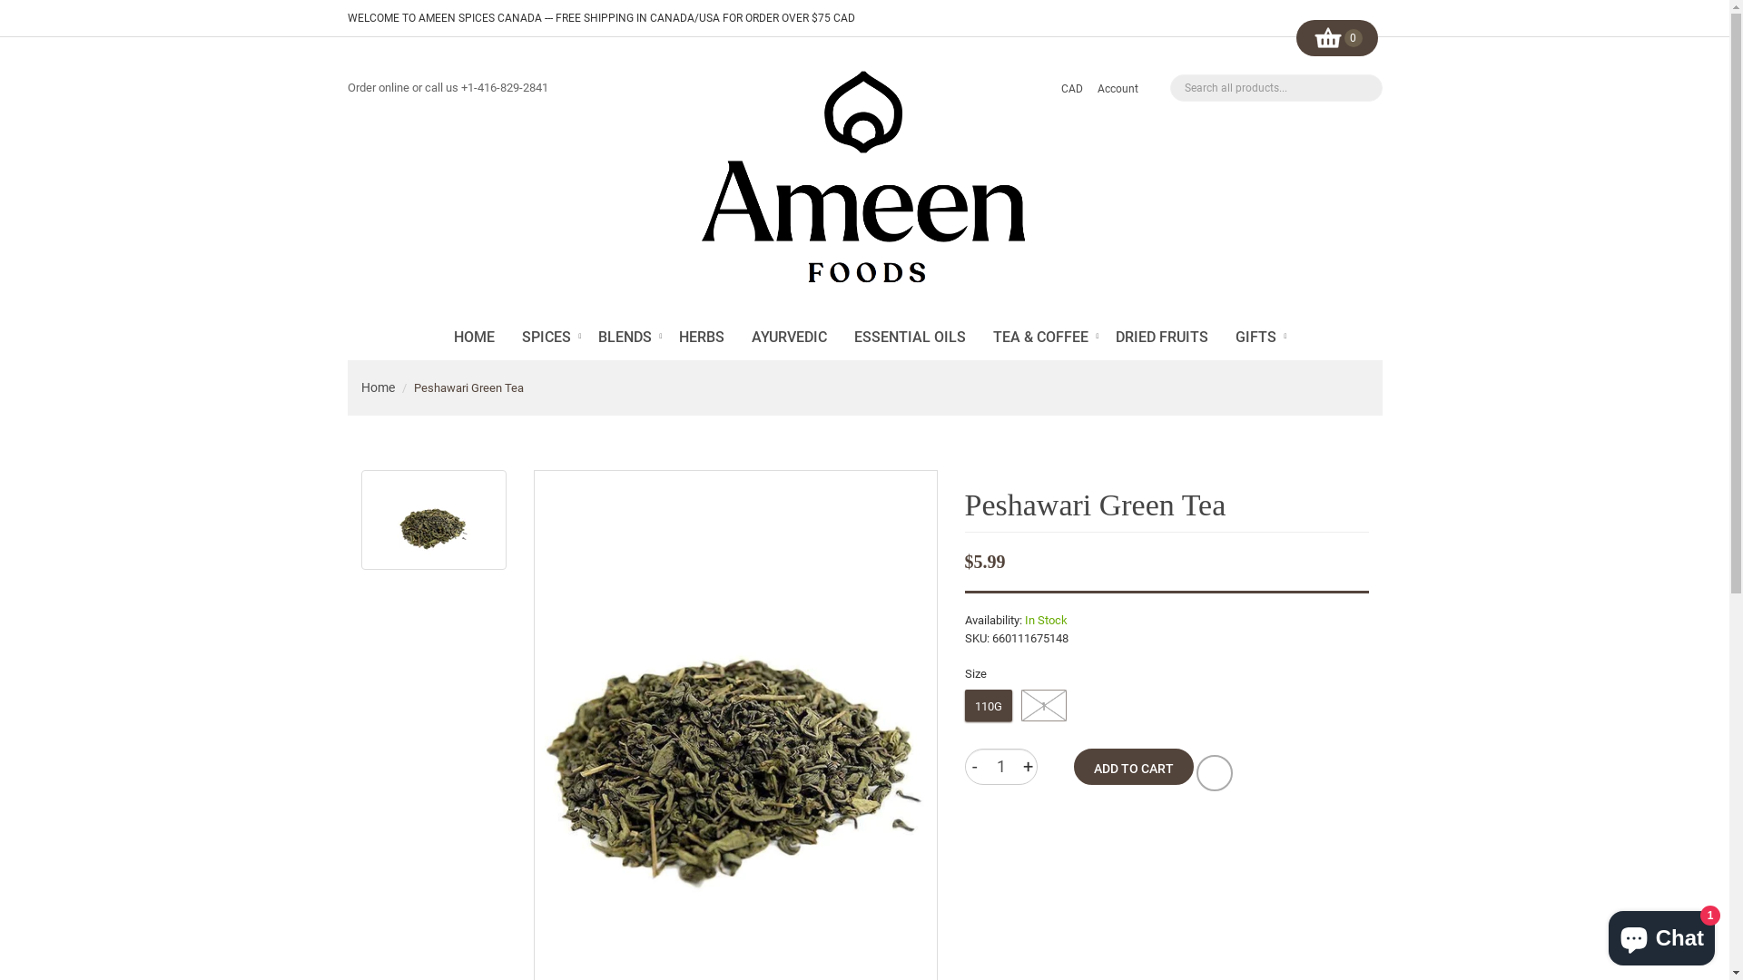 This screenshot has width=1743, height=980. I want to click on TEA & COFFEE, so click(1040, 338).